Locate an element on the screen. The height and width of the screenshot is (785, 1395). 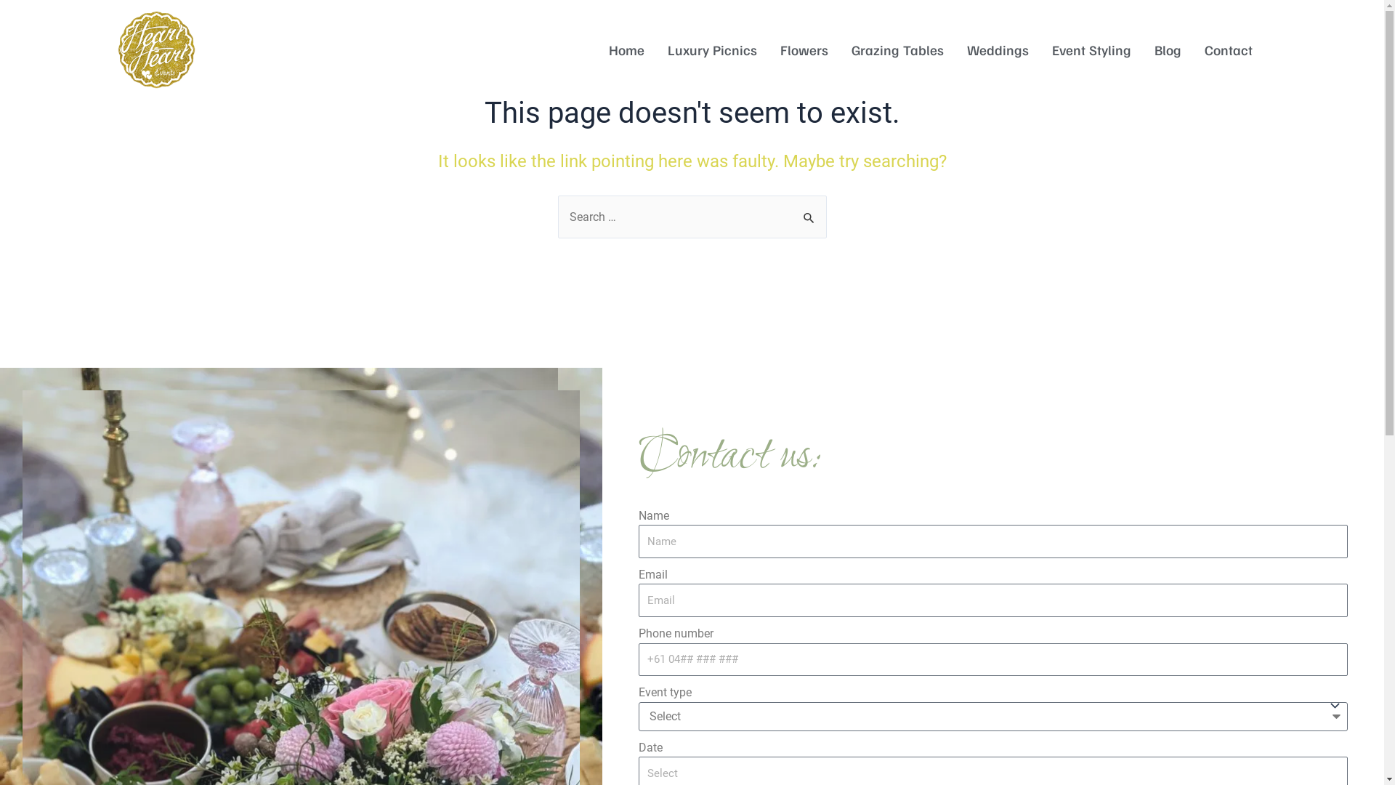
Search is located at coordinates (809, 211).